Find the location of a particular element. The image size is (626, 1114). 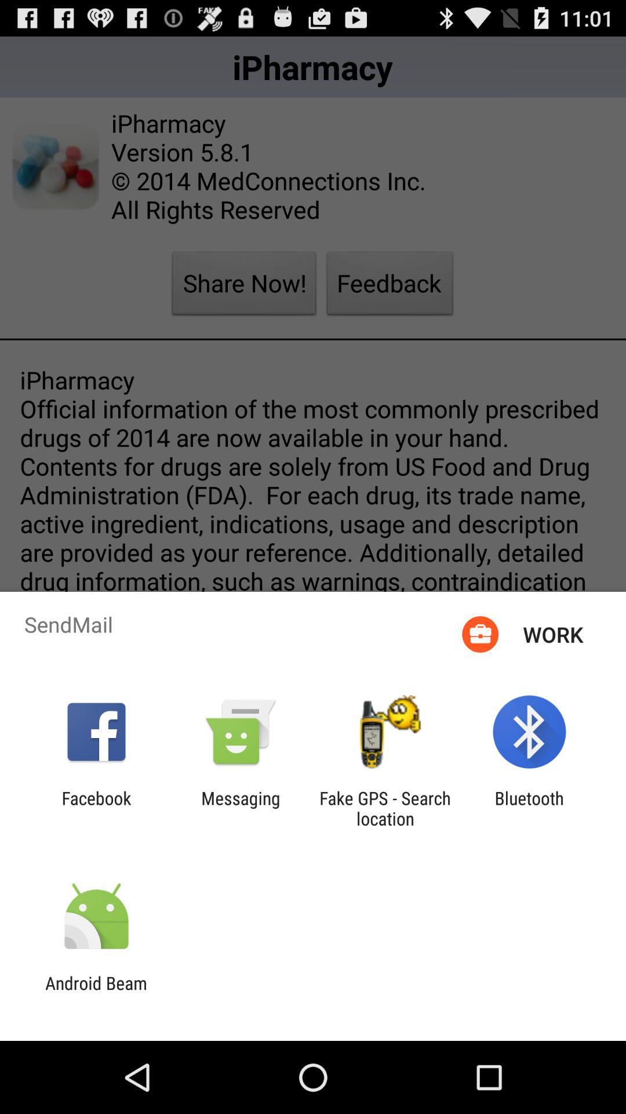

select item next to facebook app is located at coordinates (241, 808).